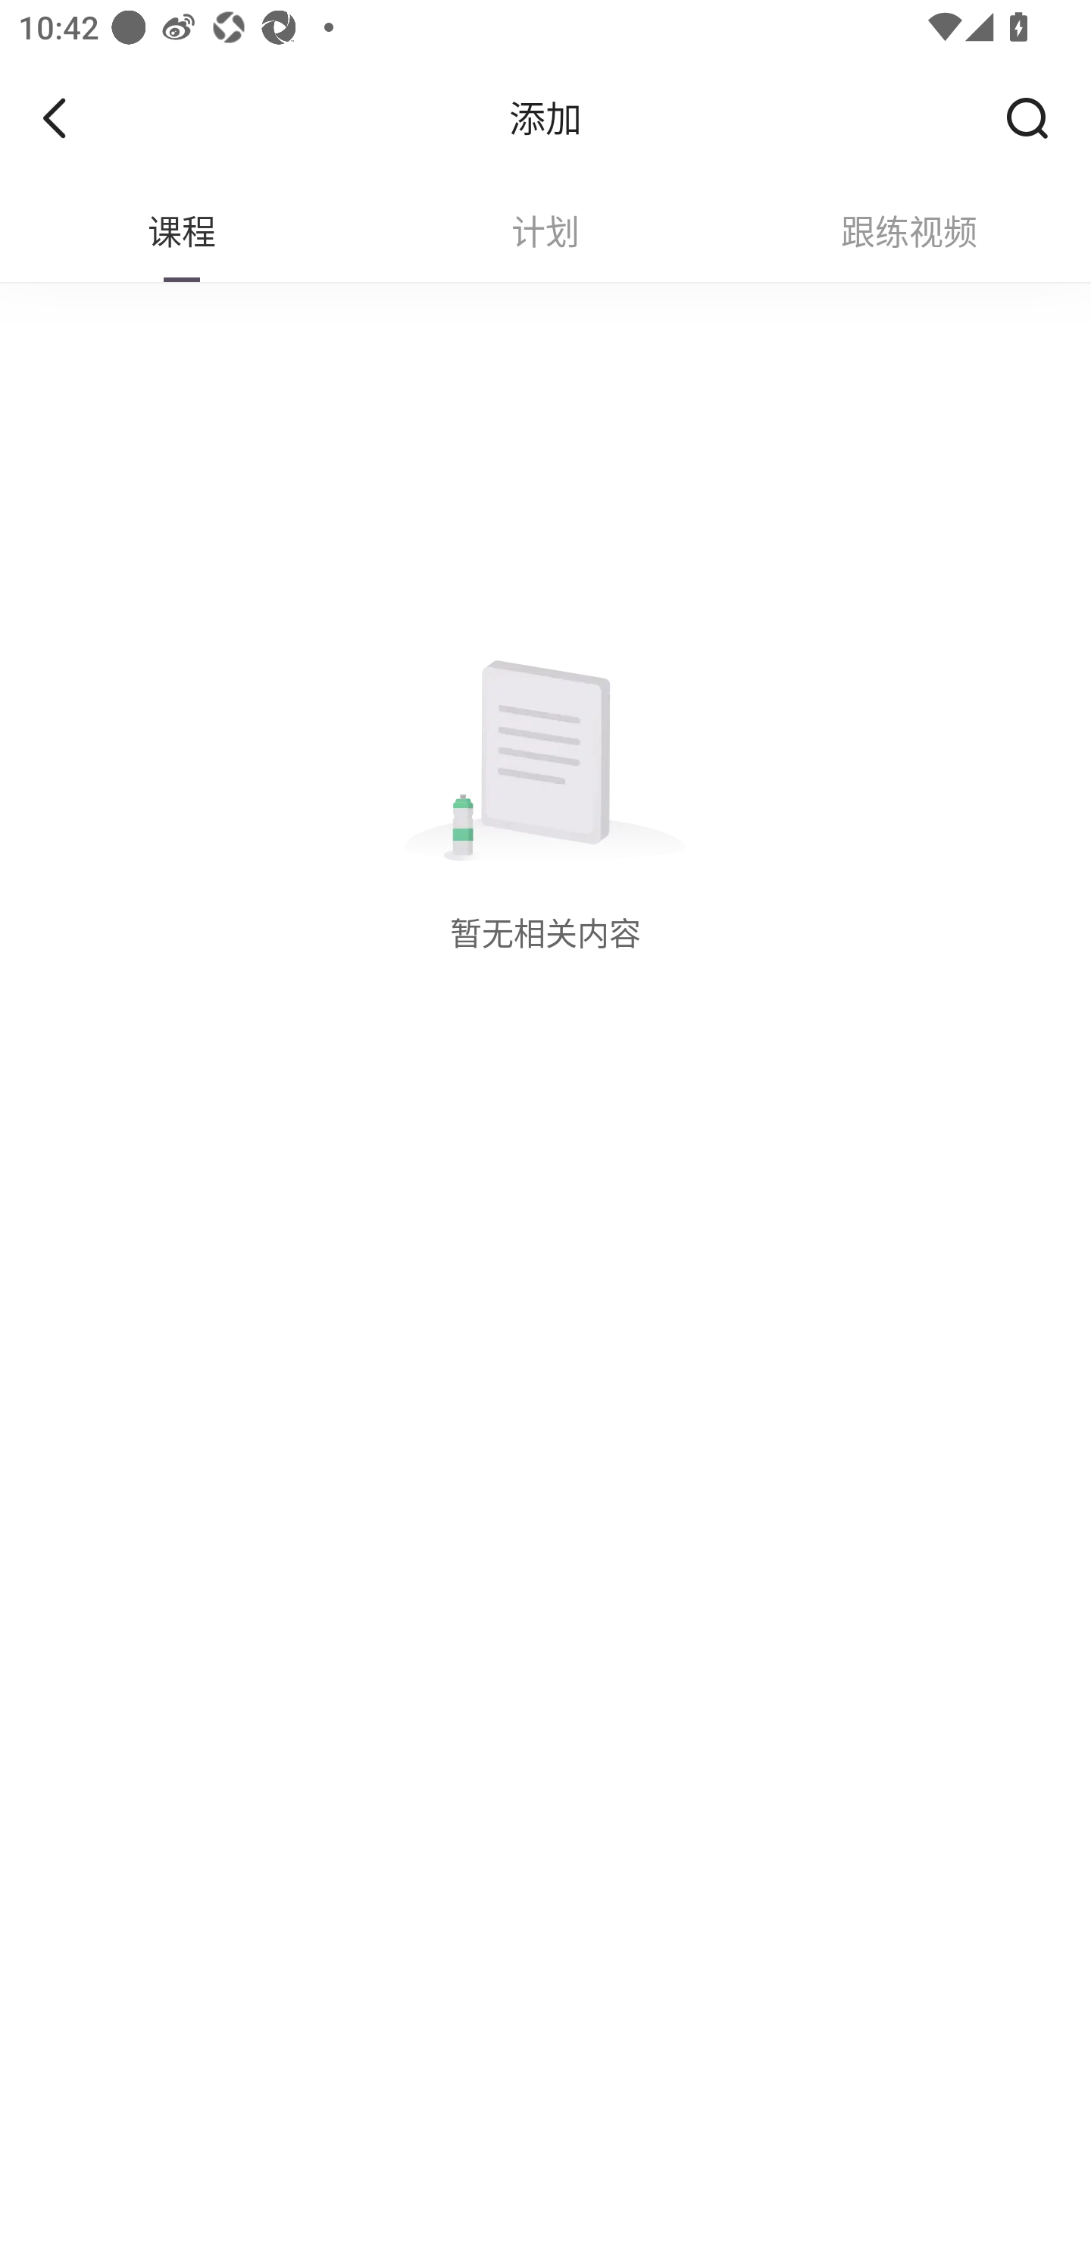  What do you see at coordinates (909, 232) in the screenshot?
I see `跟练视频` at bounding box center [909, 232].